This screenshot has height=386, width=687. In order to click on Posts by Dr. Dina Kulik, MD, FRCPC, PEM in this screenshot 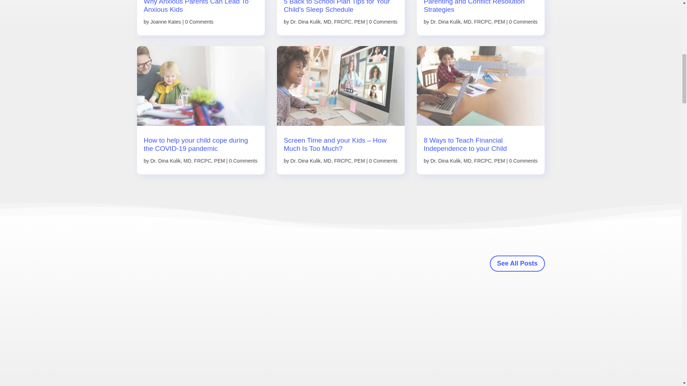, I will do `click(328, 160)`.